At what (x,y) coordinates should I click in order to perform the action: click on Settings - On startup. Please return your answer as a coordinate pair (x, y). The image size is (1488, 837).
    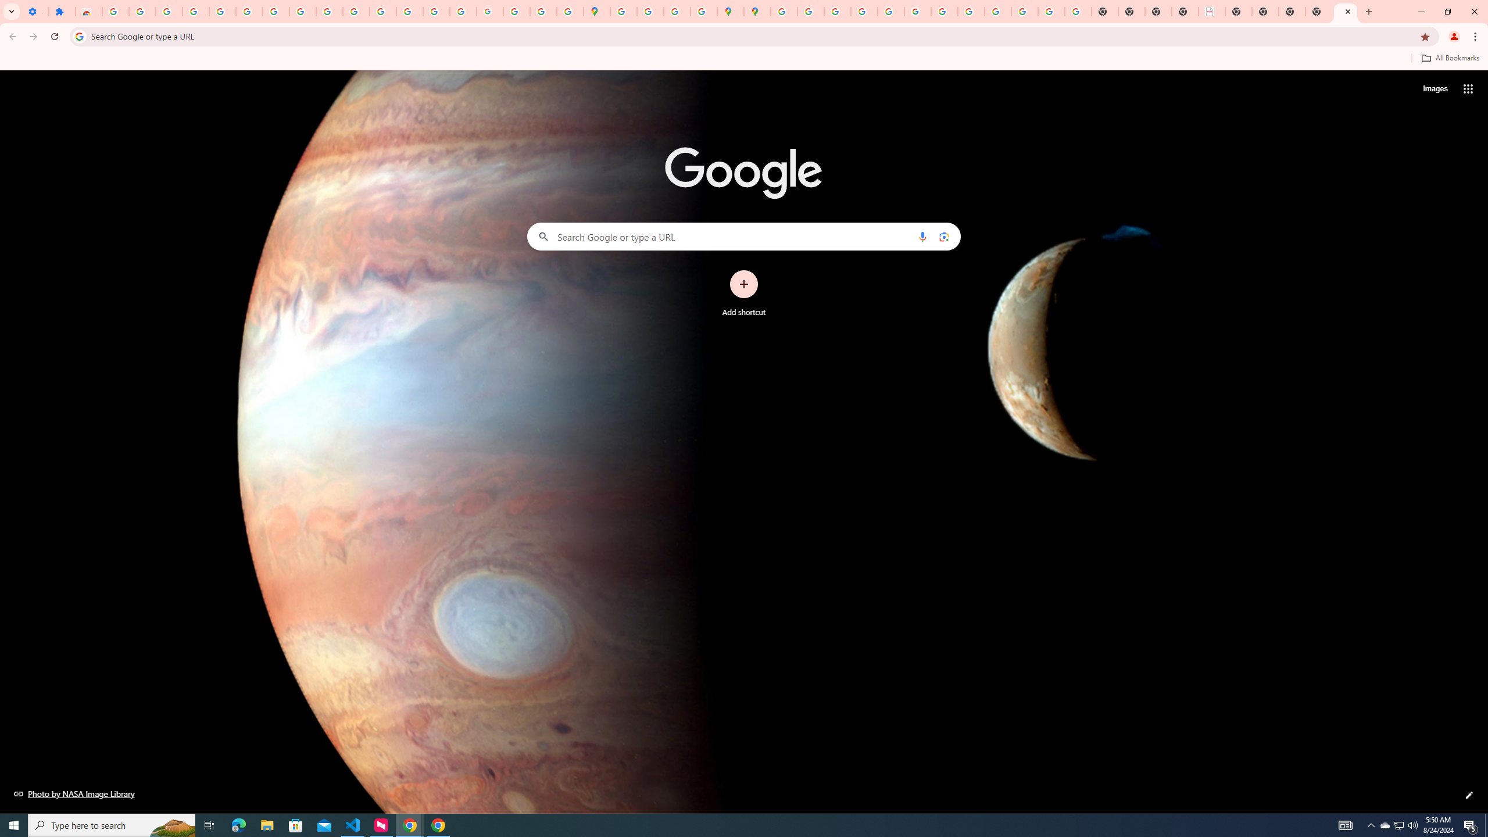
    Looking at the image, I should click on (35, 12).